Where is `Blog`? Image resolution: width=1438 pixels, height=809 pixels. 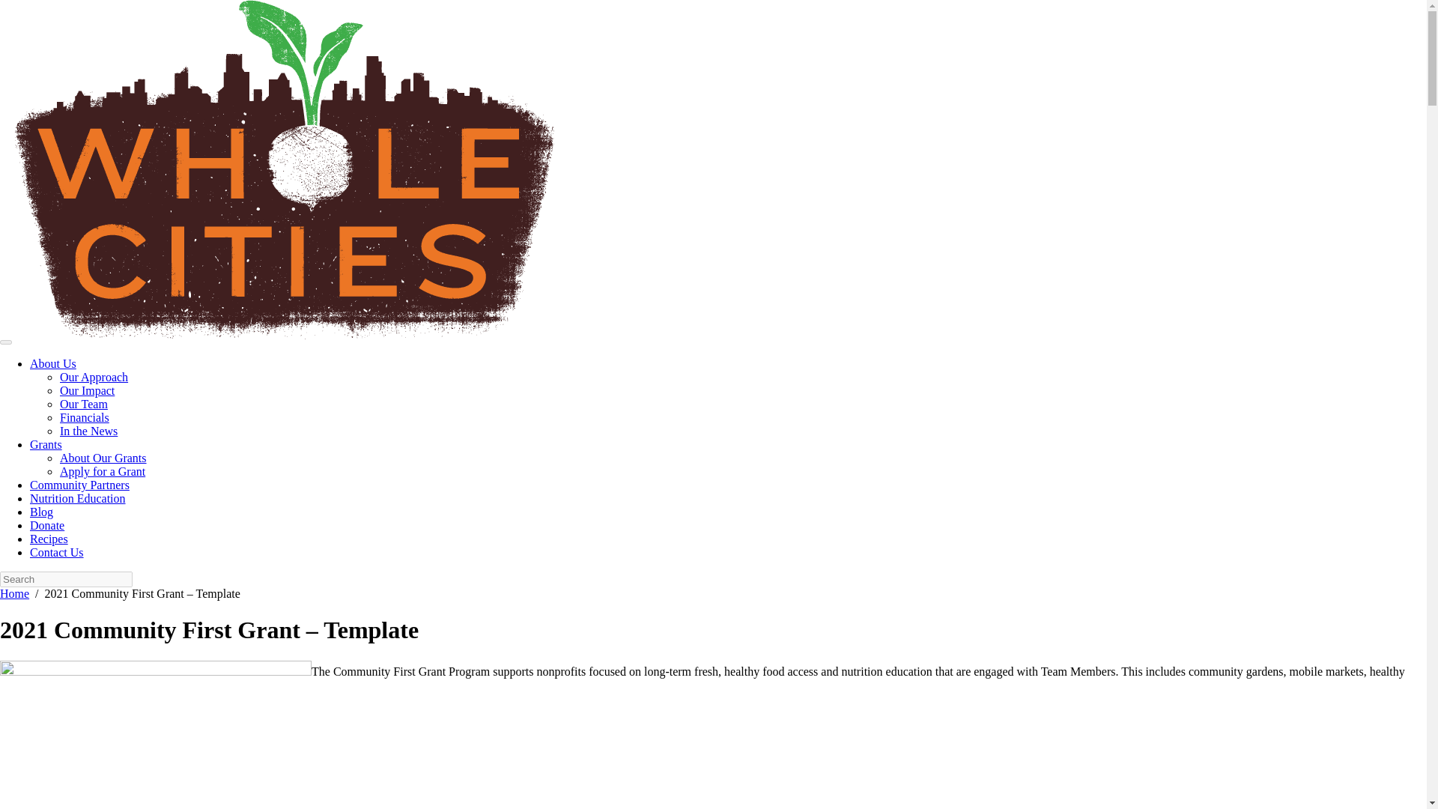
Blog is located at coordinates (42, 512).